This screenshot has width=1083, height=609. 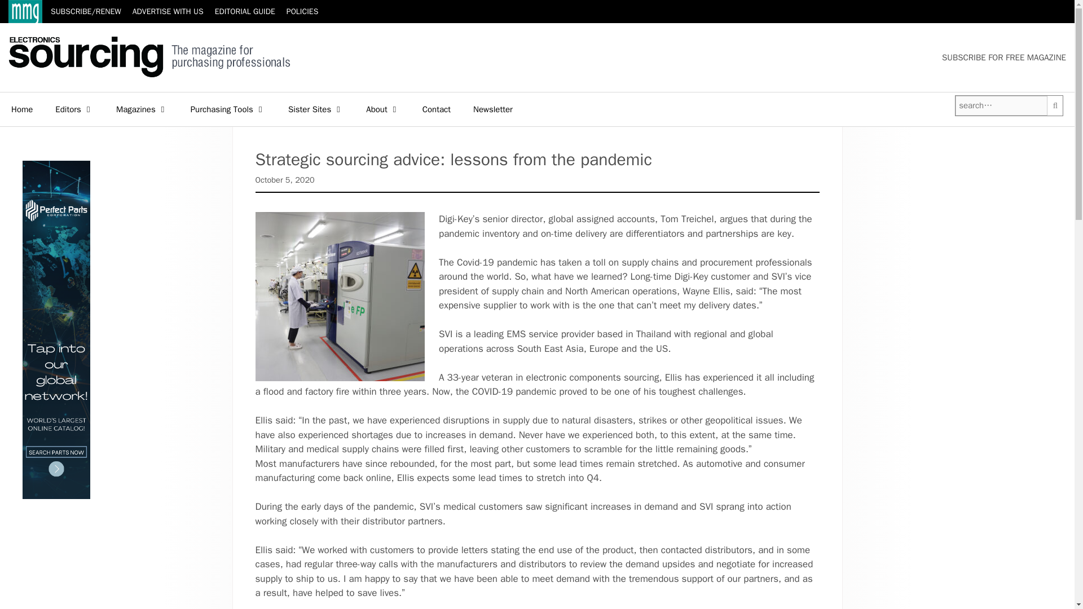 What do you see at coordinates (22, 109) in the screenshot?
I see `Home` at bounding box center [22, 109].